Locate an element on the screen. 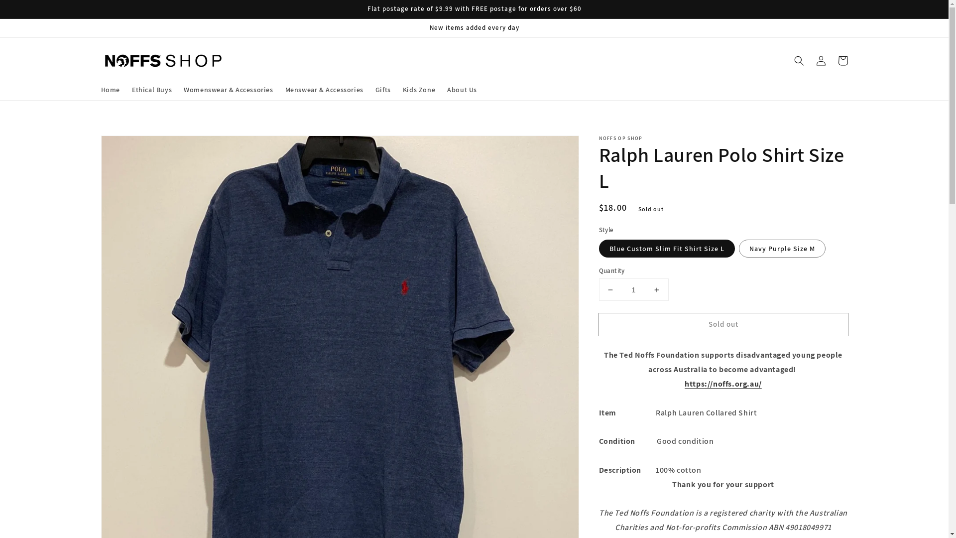 The width and height of the screenshot is (956, 538). https://noffs.org.au/ is located at coordinates (723, 384).